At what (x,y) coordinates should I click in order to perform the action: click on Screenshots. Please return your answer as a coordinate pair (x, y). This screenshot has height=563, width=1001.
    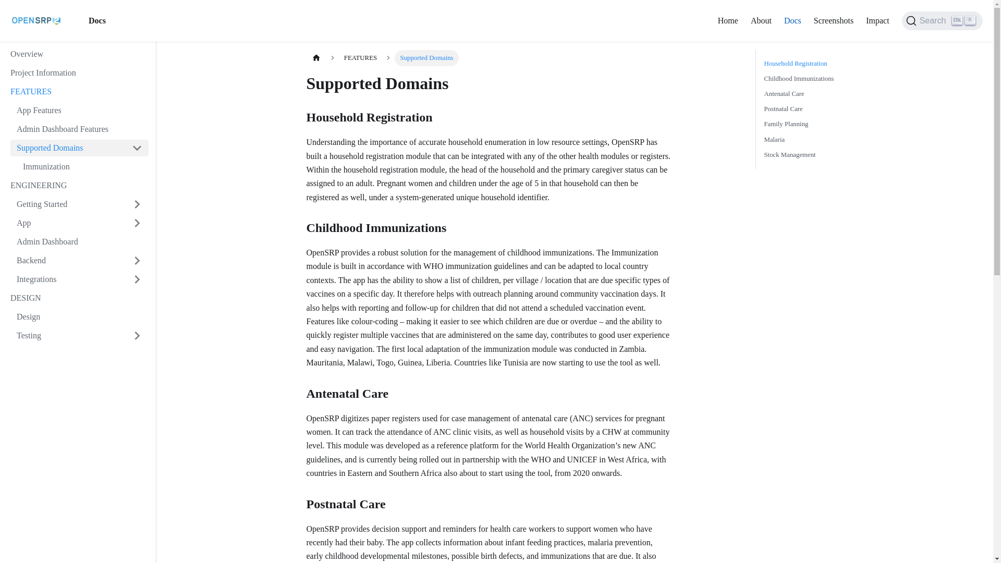
    Looking at the image, I should click on (834, 21).